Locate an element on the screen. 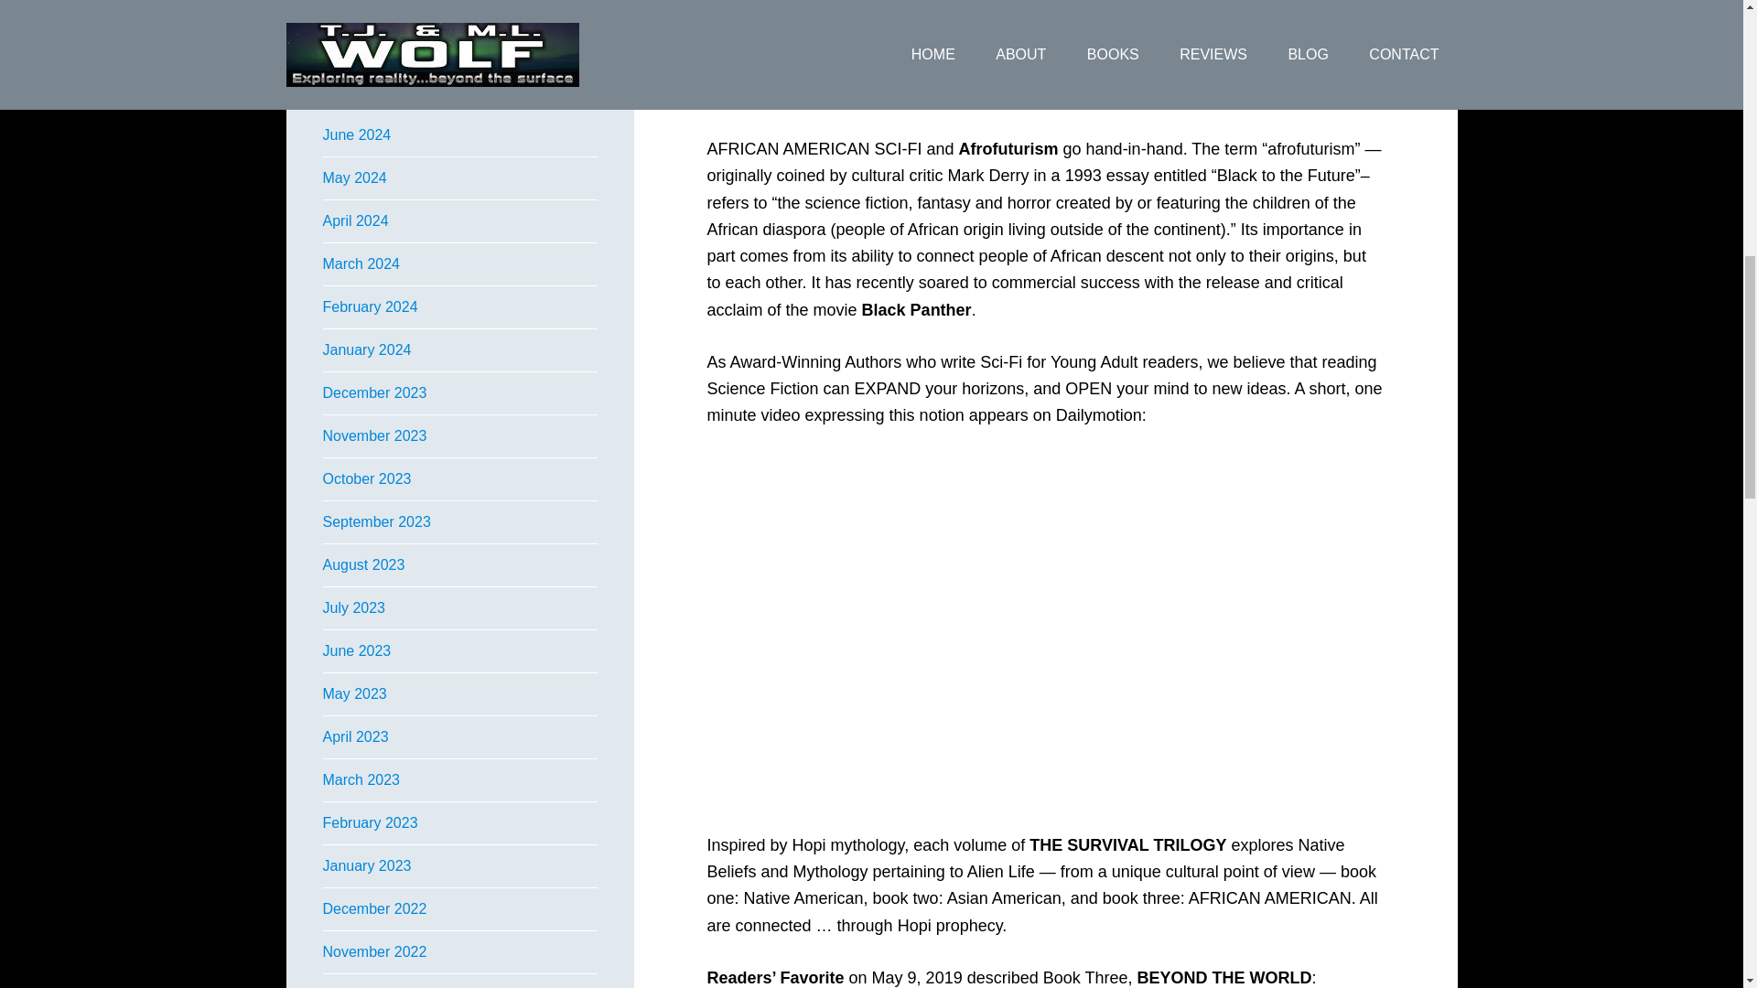 The width and height of the screenshot is (1757, 988). September 2023 is located at coordinates (375, 521).